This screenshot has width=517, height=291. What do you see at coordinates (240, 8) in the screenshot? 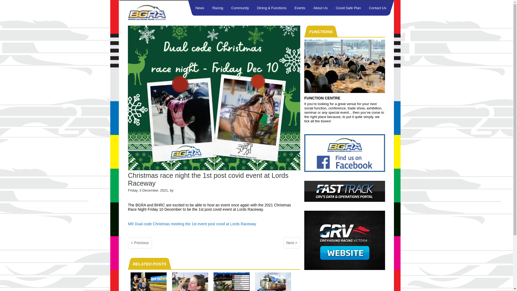
I see `Community` at bounding box center [240, 8].